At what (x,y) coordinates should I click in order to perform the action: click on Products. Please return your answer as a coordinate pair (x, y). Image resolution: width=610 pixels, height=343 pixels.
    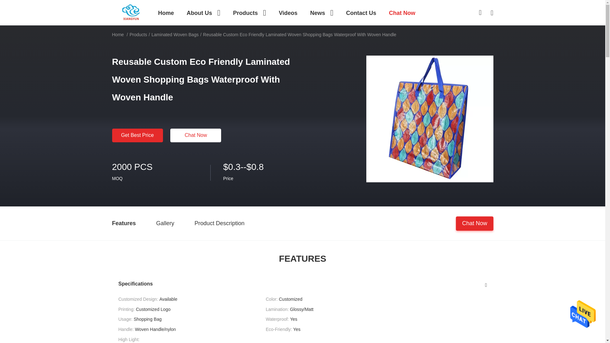
    Looking at the image, I should click on (249, 13).